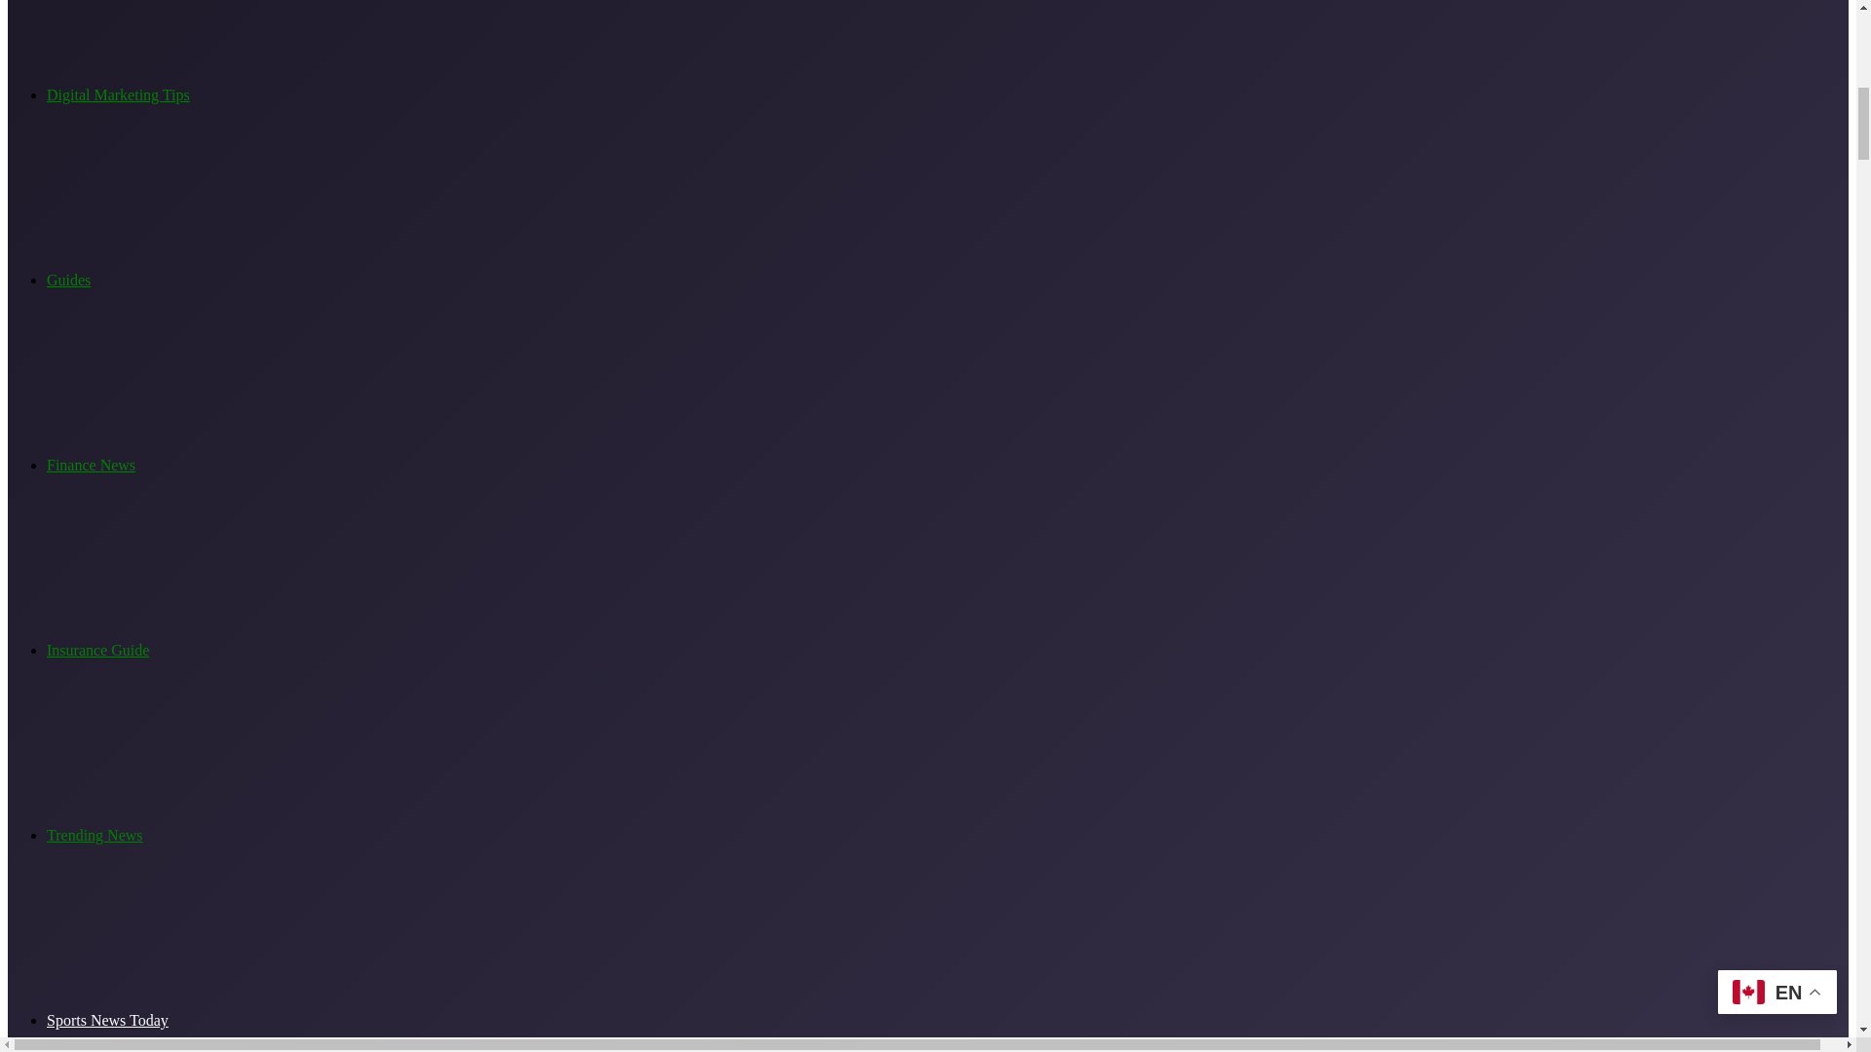  Describe the element at coordinates (119, 94) in the screenshot. I see `Digital Marketing Tips` at that location.